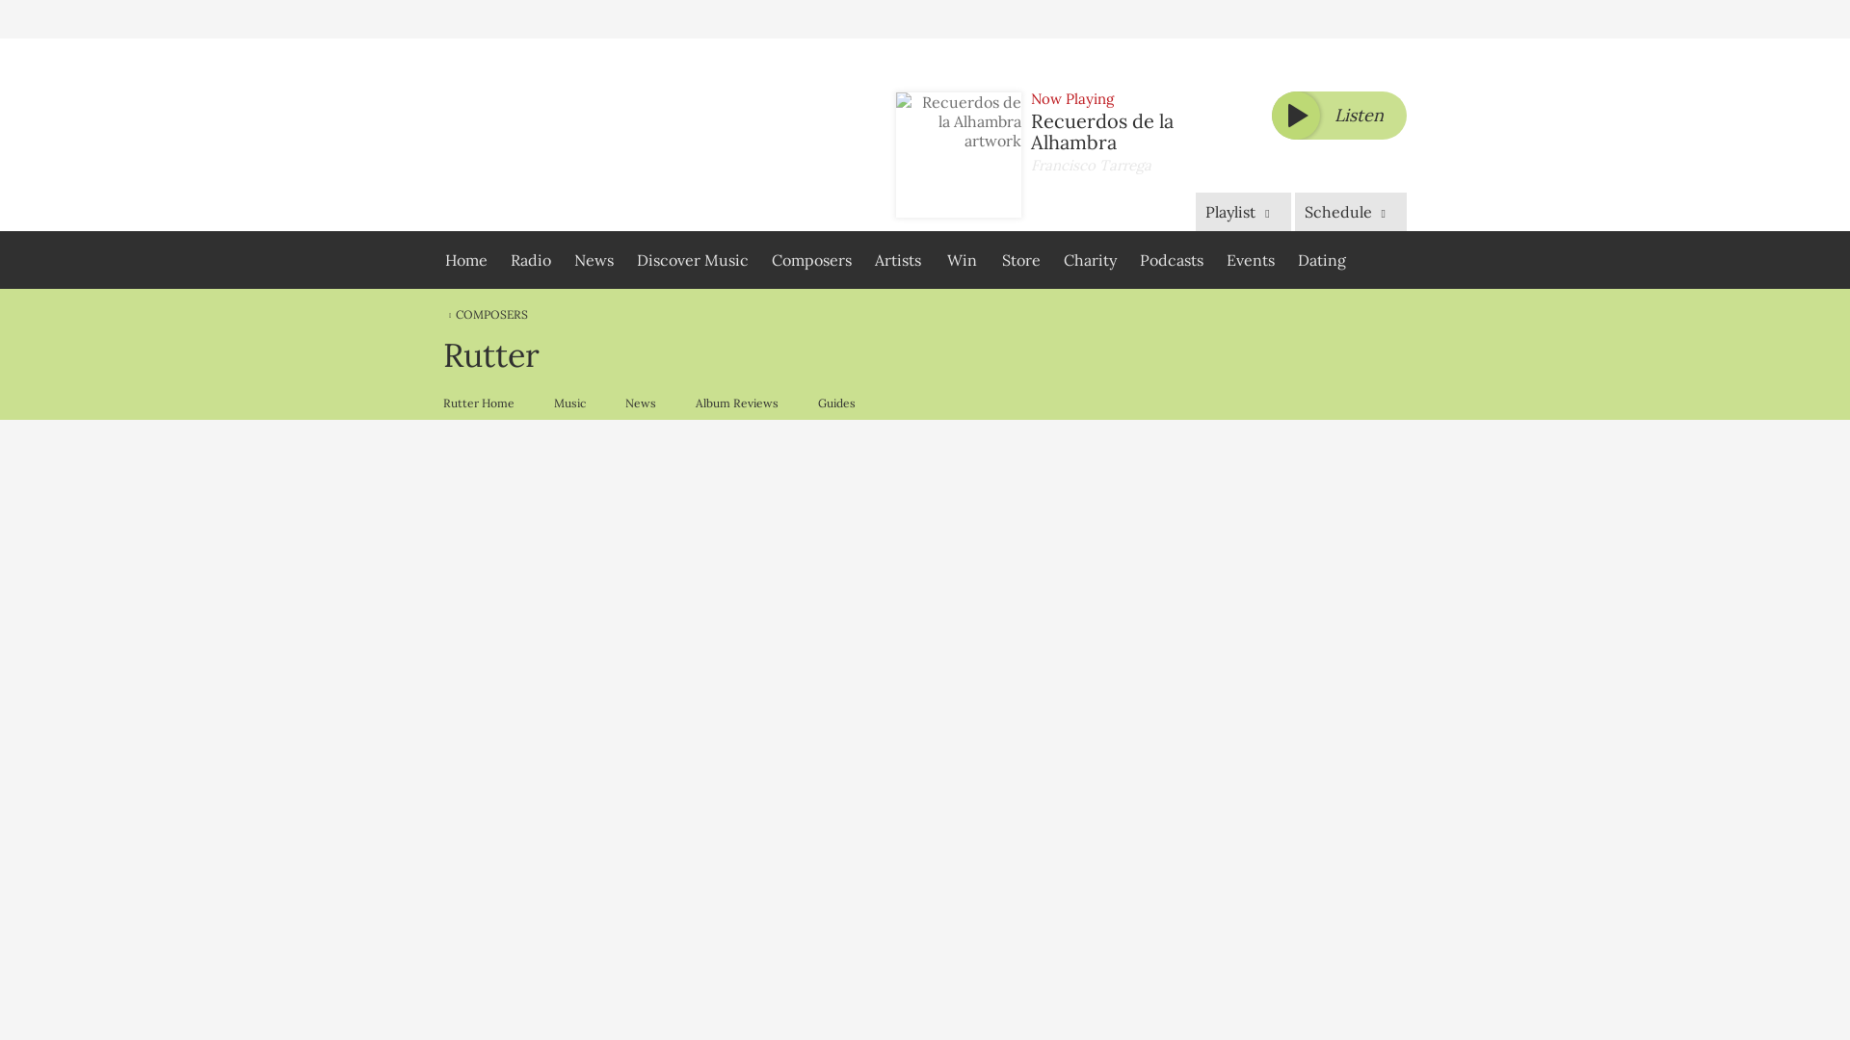  Describe the element at coordinates (1339, 116) in the screenshot. I see `Listen` at that location.